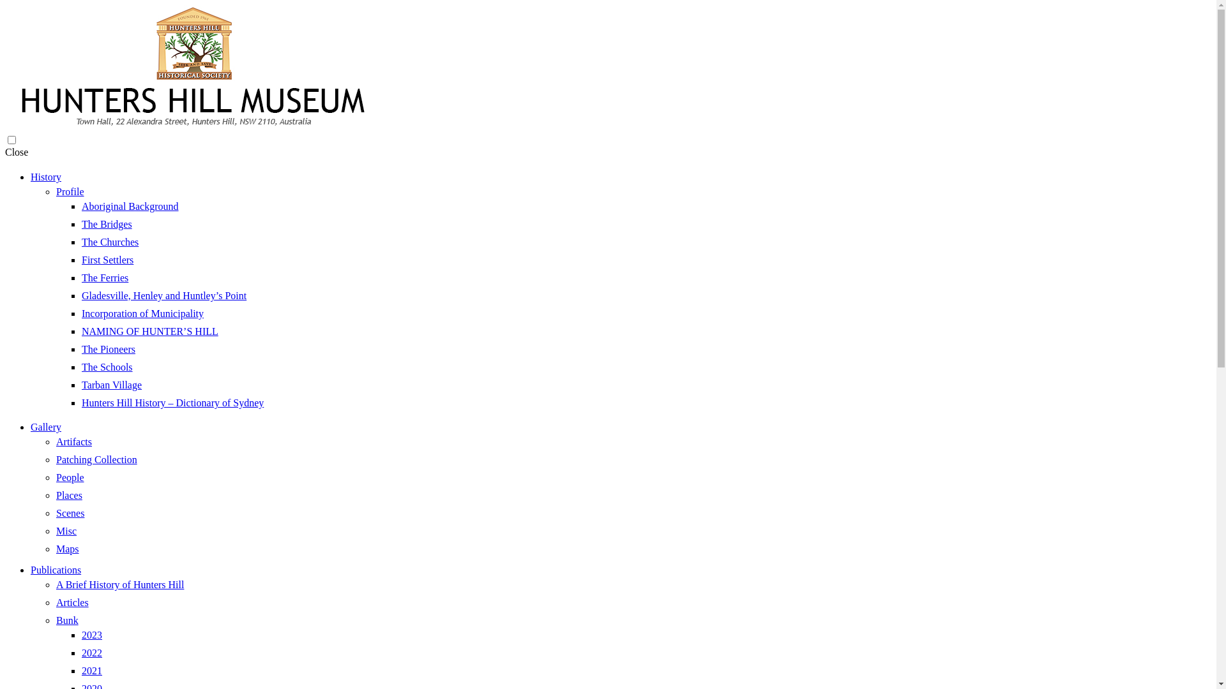  Describe the element at coordinates (68, 549) in the screenshot. I see `Maps` at that location.